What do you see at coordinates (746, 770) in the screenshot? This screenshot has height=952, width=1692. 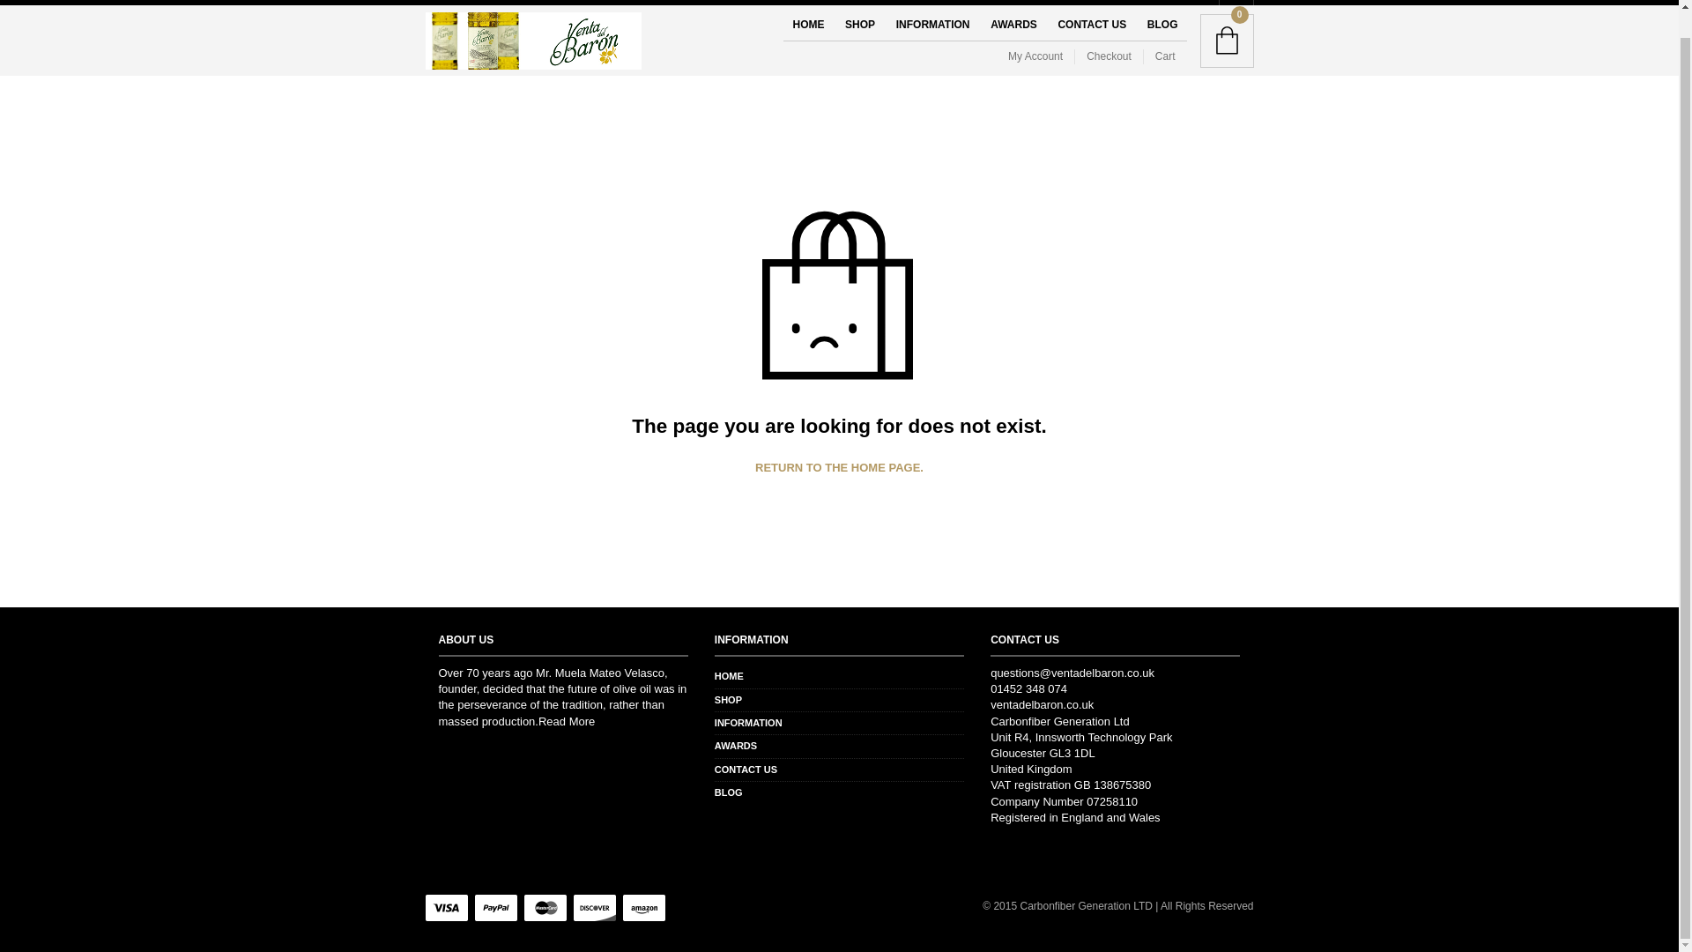 I see `CONTACT US` at bounding box center [746, 770].